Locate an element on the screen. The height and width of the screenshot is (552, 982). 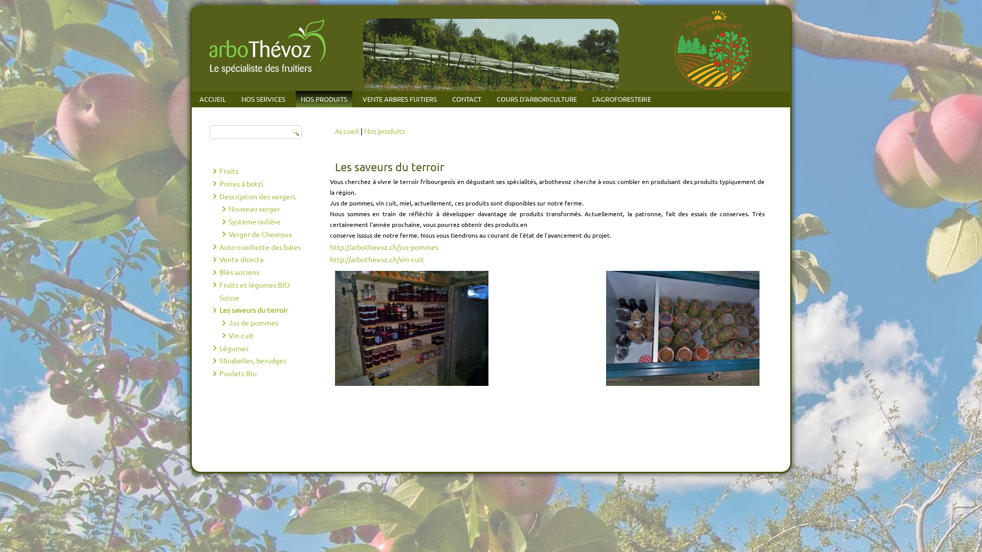
Accueil is located at coordinates (347, 131).